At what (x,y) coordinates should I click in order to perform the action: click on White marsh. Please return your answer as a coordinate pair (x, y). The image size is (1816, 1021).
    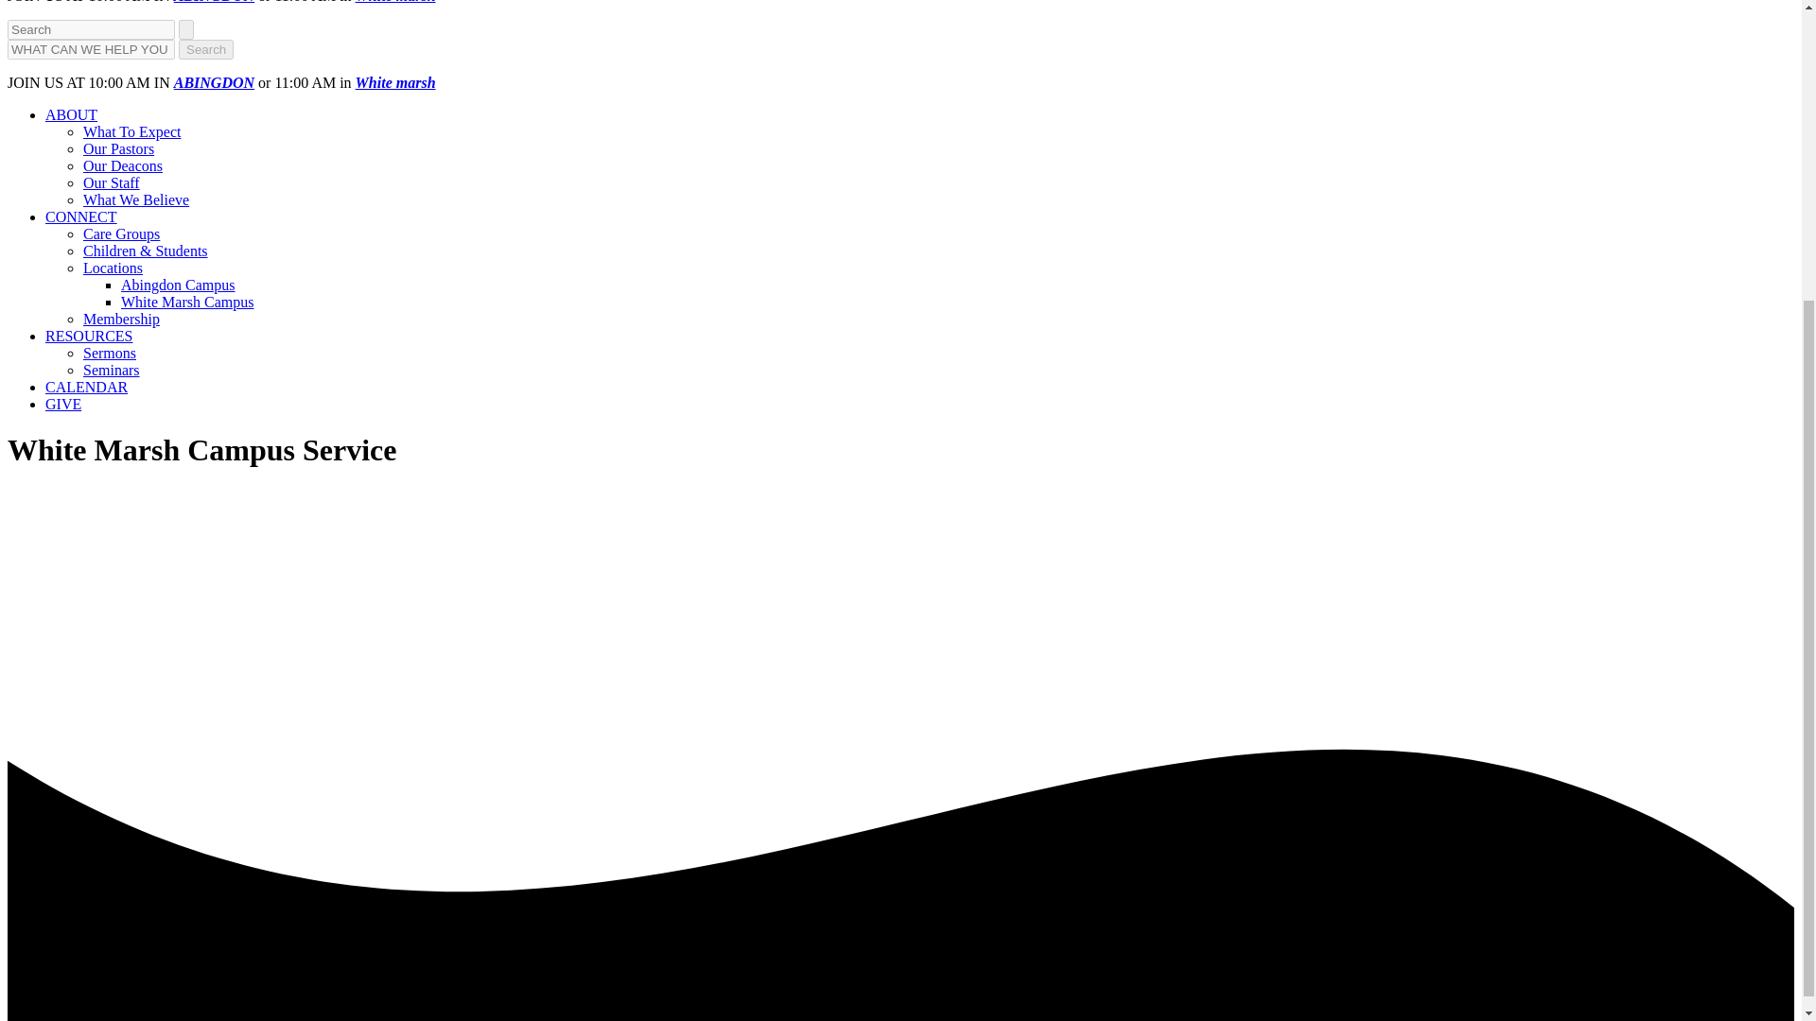
    Looking at the image, I should click on (395, 2).